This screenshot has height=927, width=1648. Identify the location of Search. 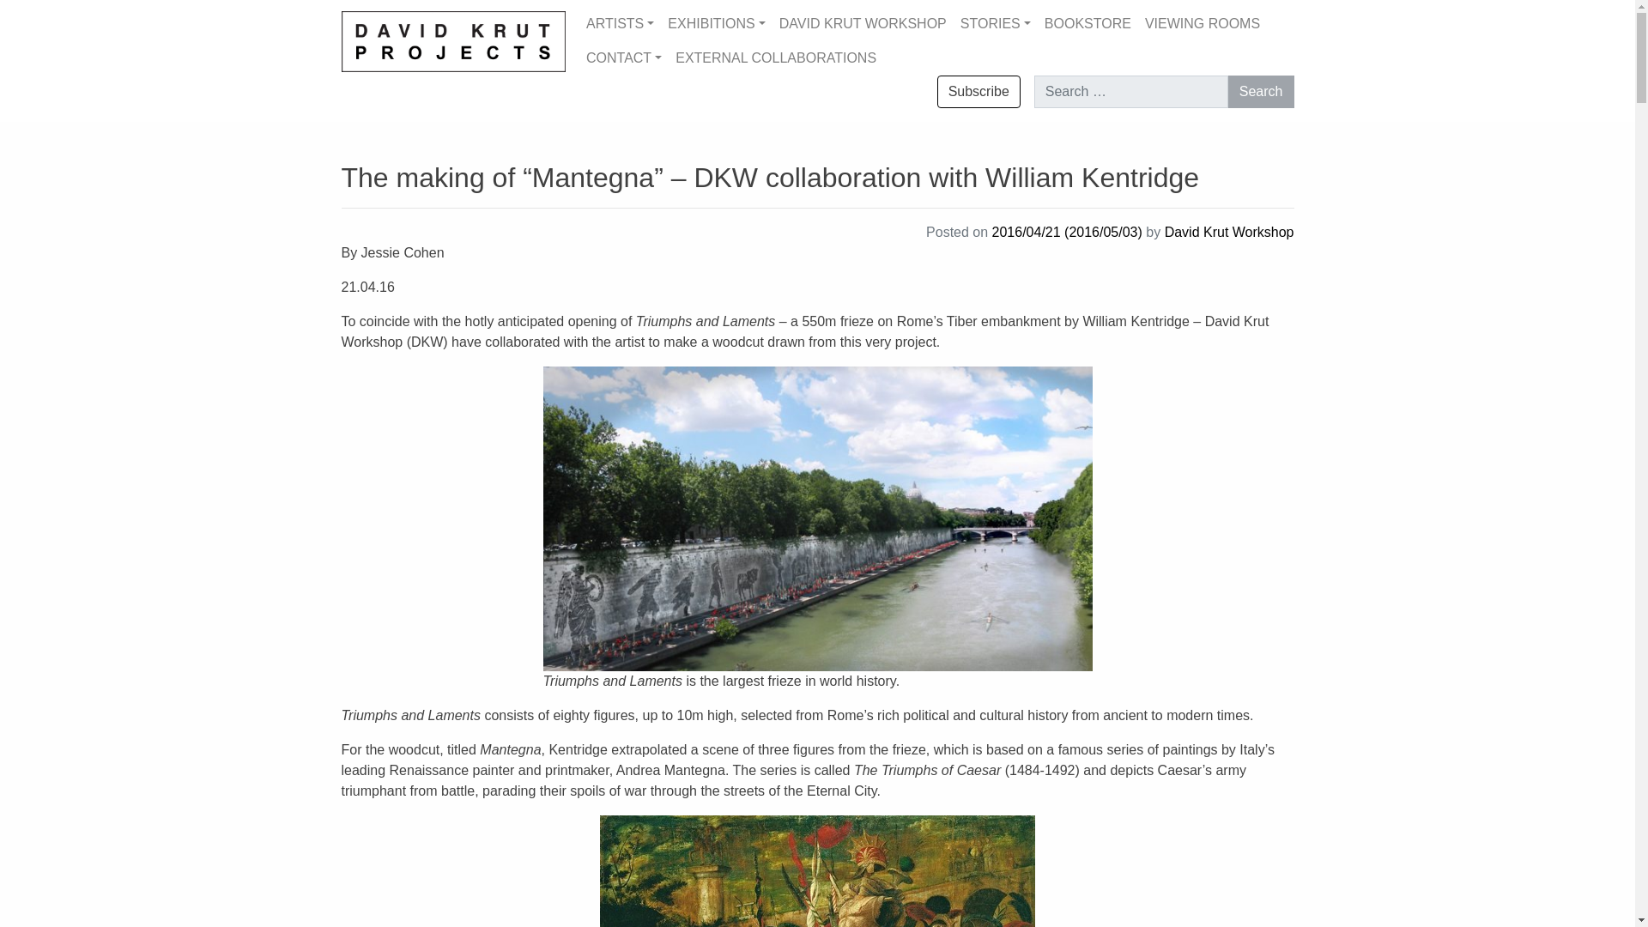
(1260, 91).